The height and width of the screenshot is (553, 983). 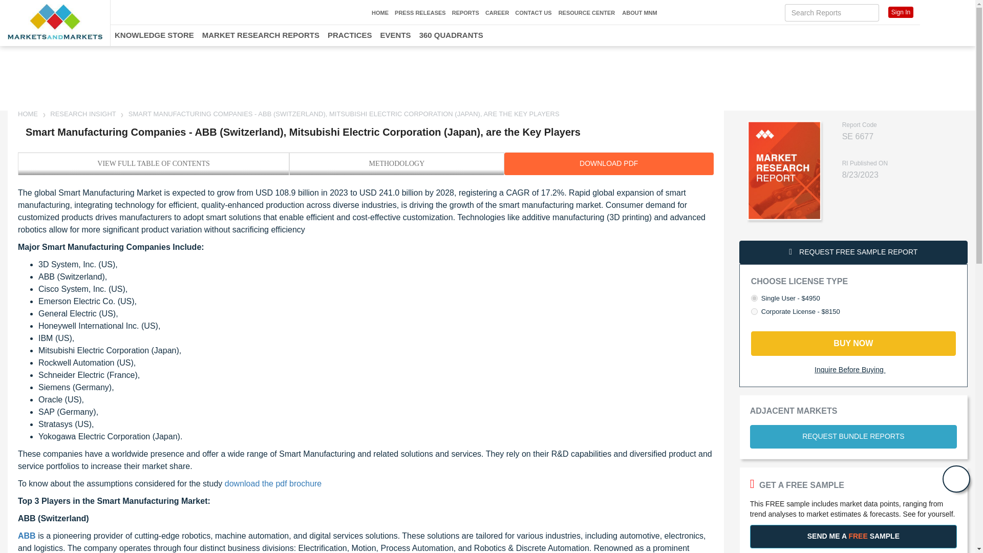 I want to click on download the pdf brochure, so click(x=273, y=483).